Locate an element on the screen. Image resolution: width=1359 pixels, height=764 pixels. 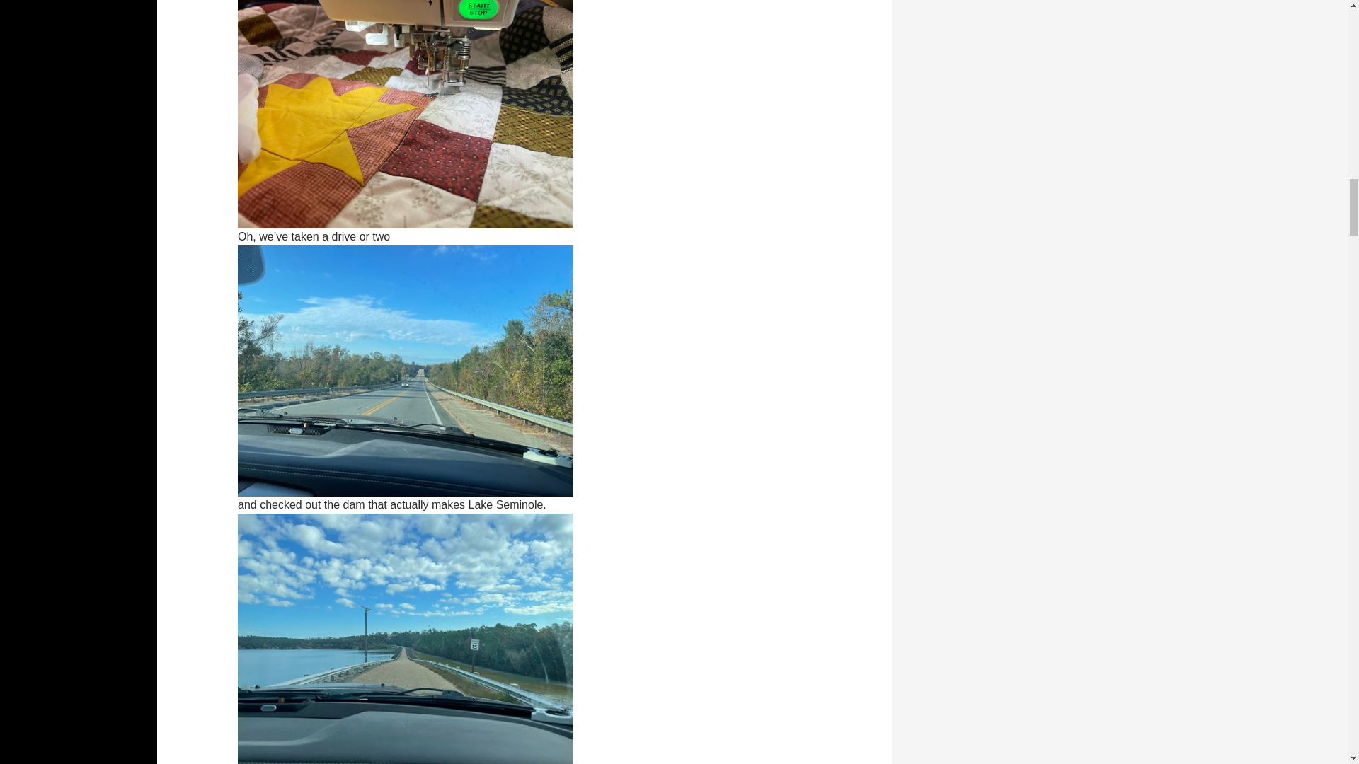
Untitled is located at coordinates (406, 102).